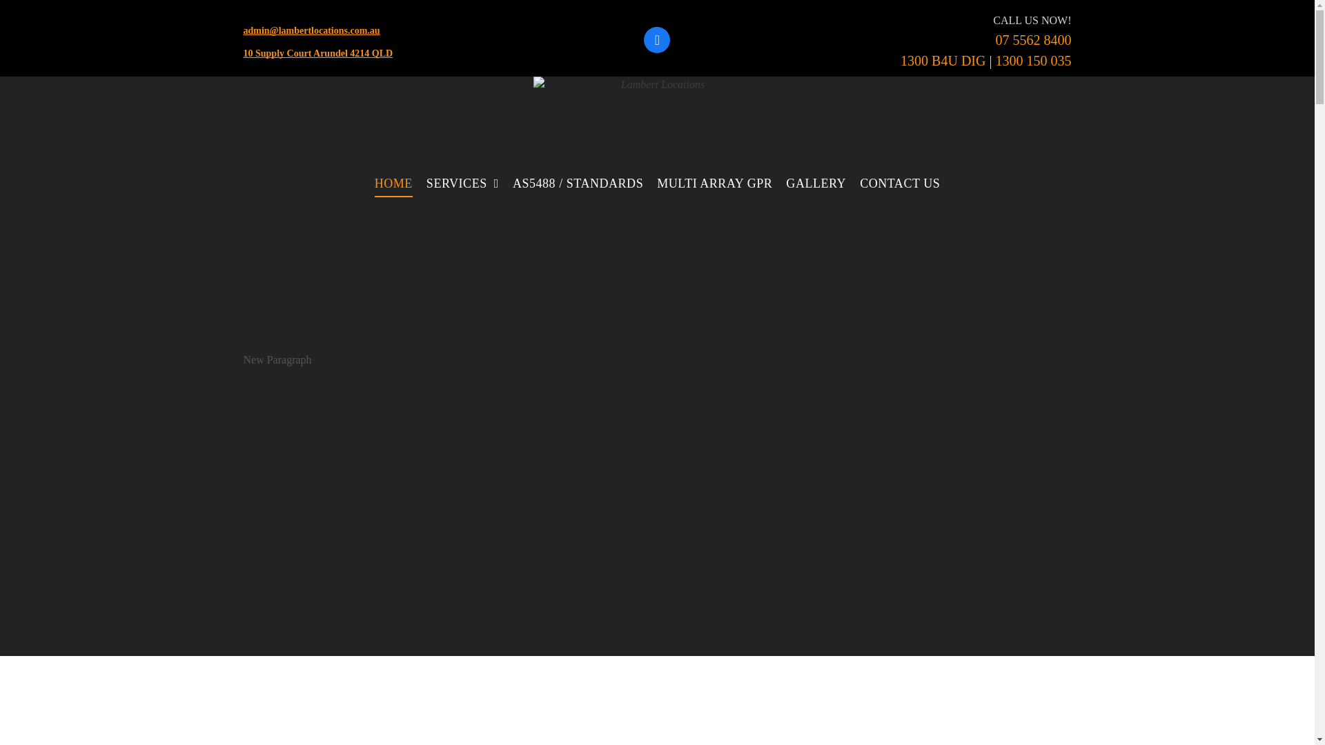 The height and width of the screenshot is (745, 1325). Describe the element at coordinates (462, 184) in the screenshot. I see `SERVICES` at that location.